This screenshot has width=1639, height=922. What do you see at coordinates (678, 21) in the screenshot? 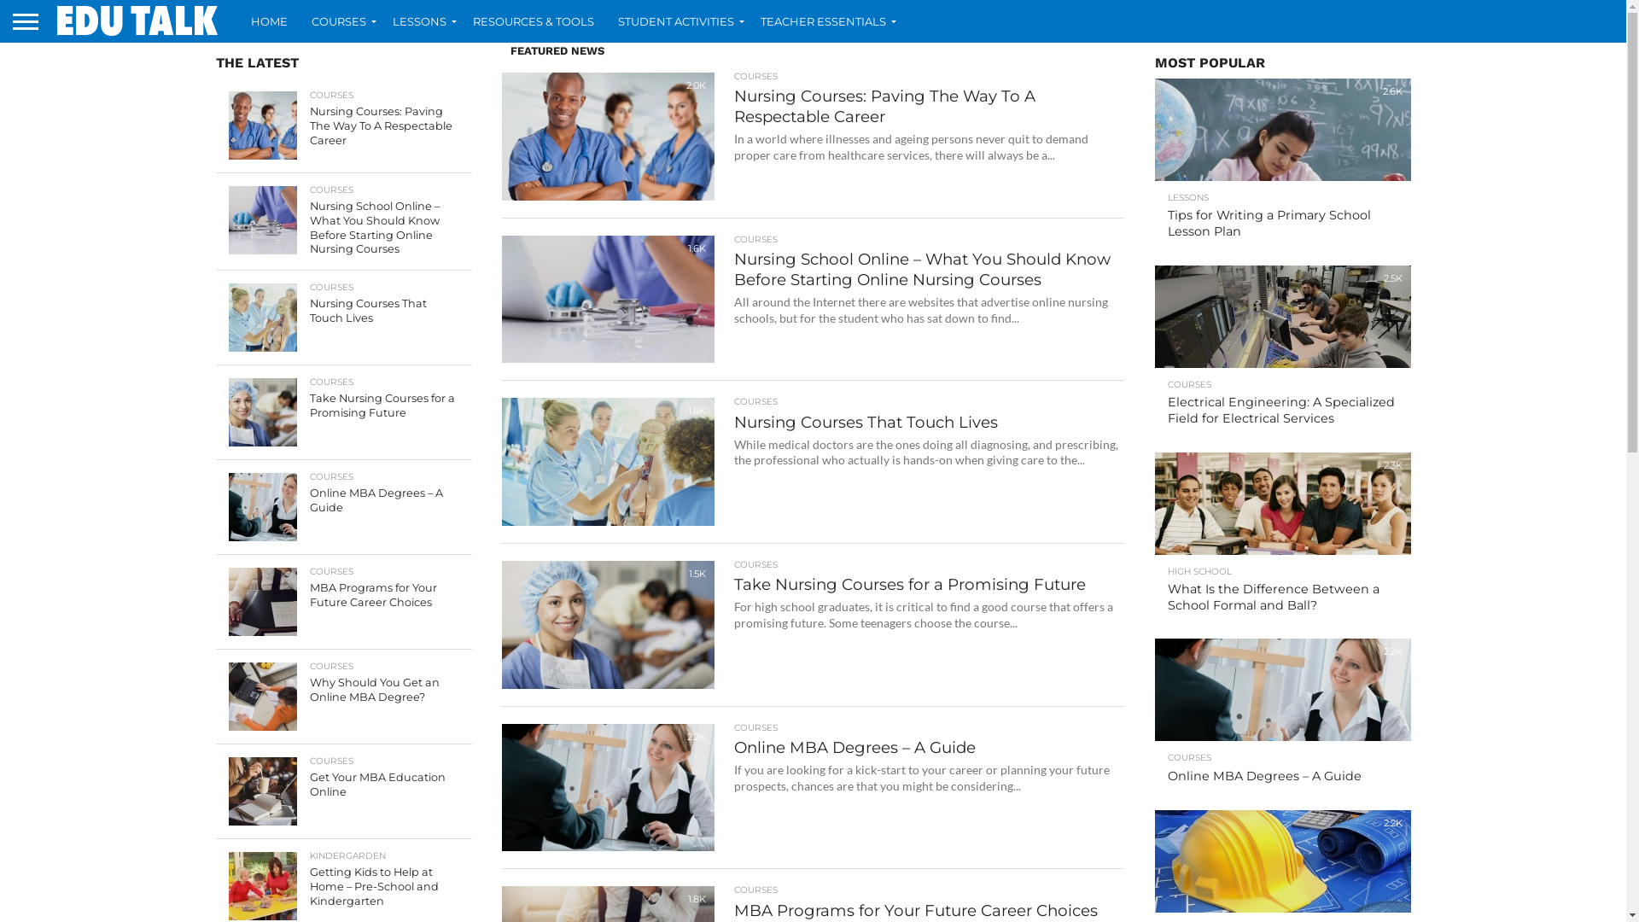
I see `STUDENT ACTIVITIES` at bounding box center [678, 21].